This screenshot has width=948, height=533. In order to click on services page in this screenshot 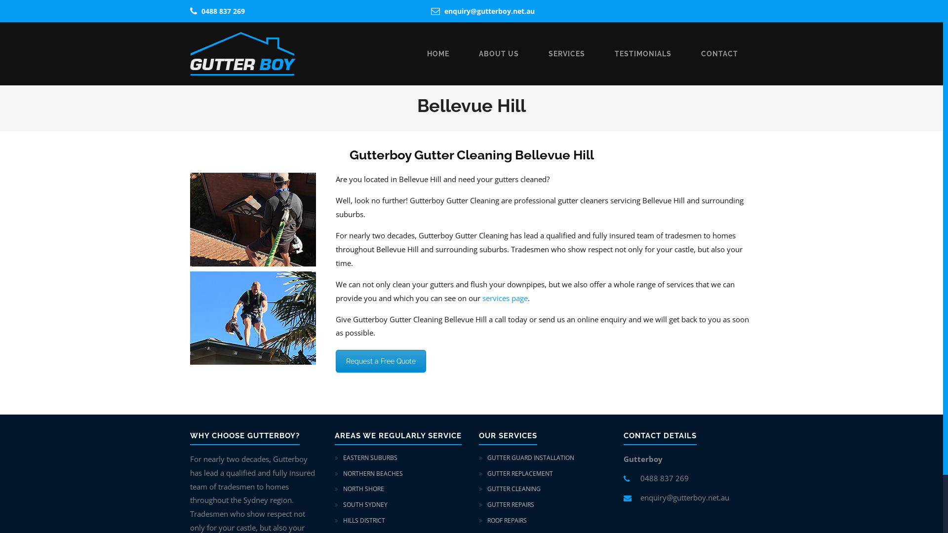, I will do `click(505, 298)`.